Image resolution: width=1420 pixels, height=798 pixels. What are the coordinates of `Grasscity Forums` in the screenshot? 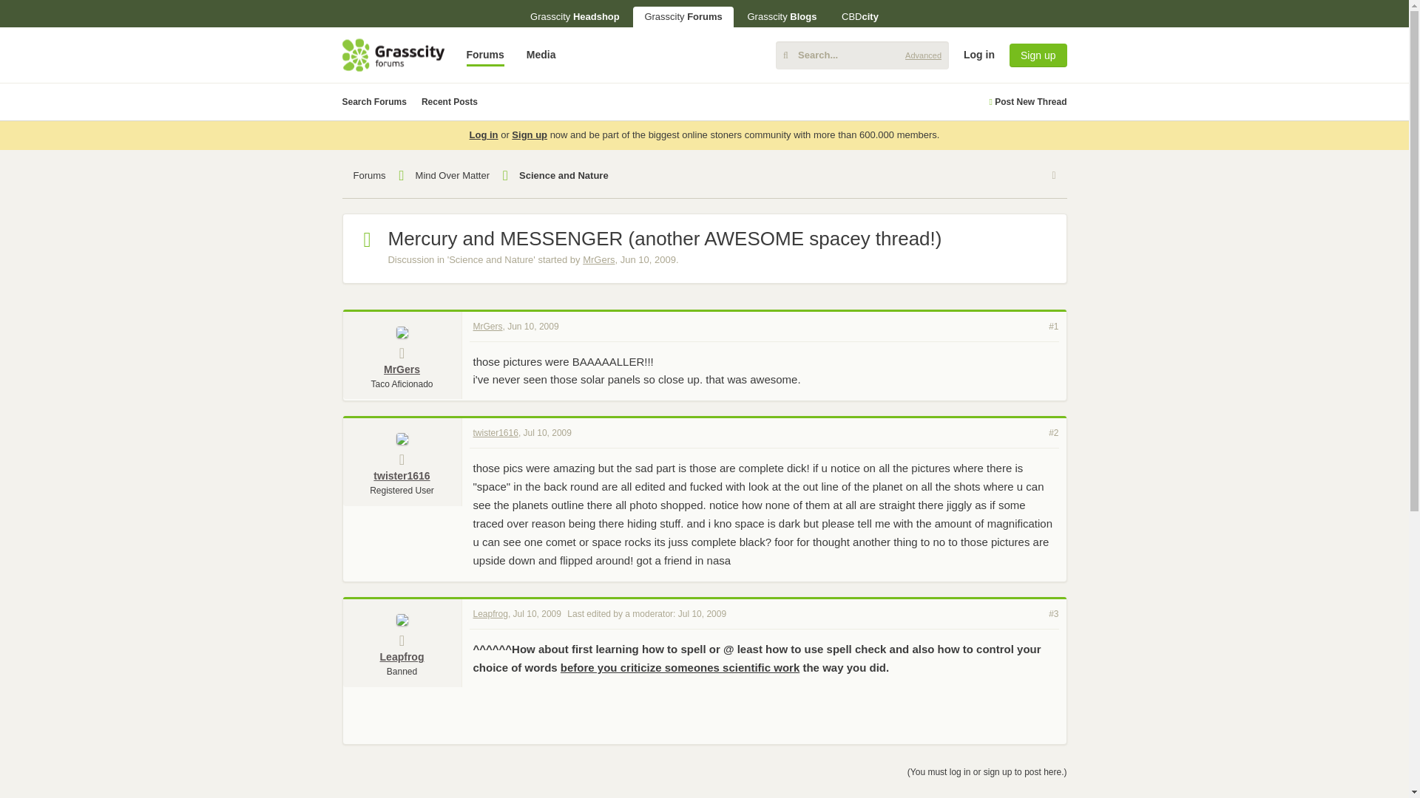 It's located at (683, 16).